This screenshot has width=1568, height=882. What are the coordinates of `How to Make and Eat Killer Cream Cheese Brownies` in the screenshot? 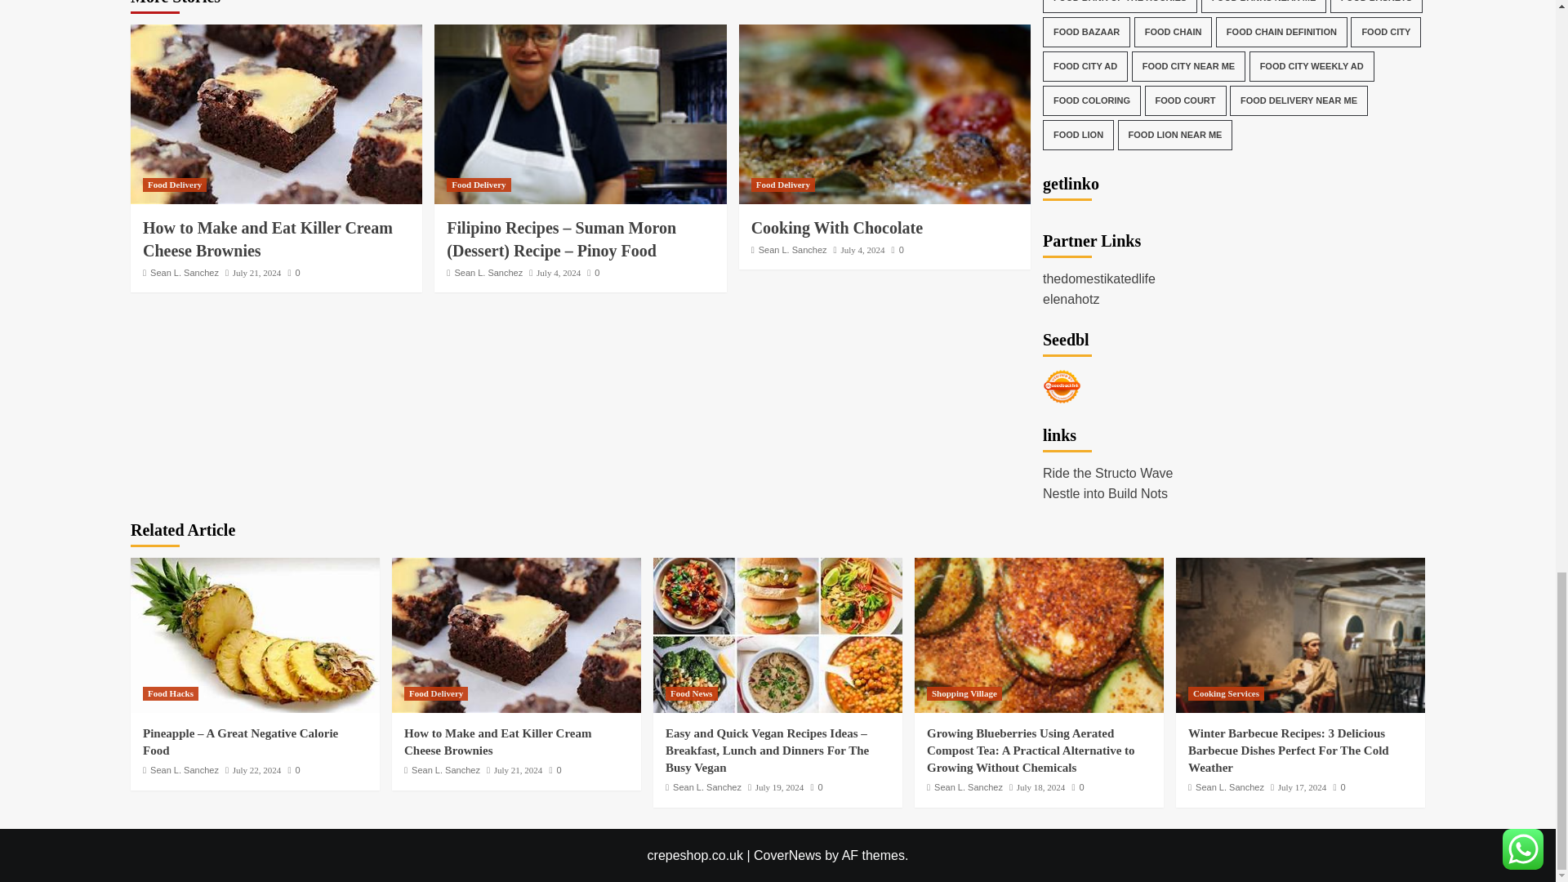 It's located at (276, 114).